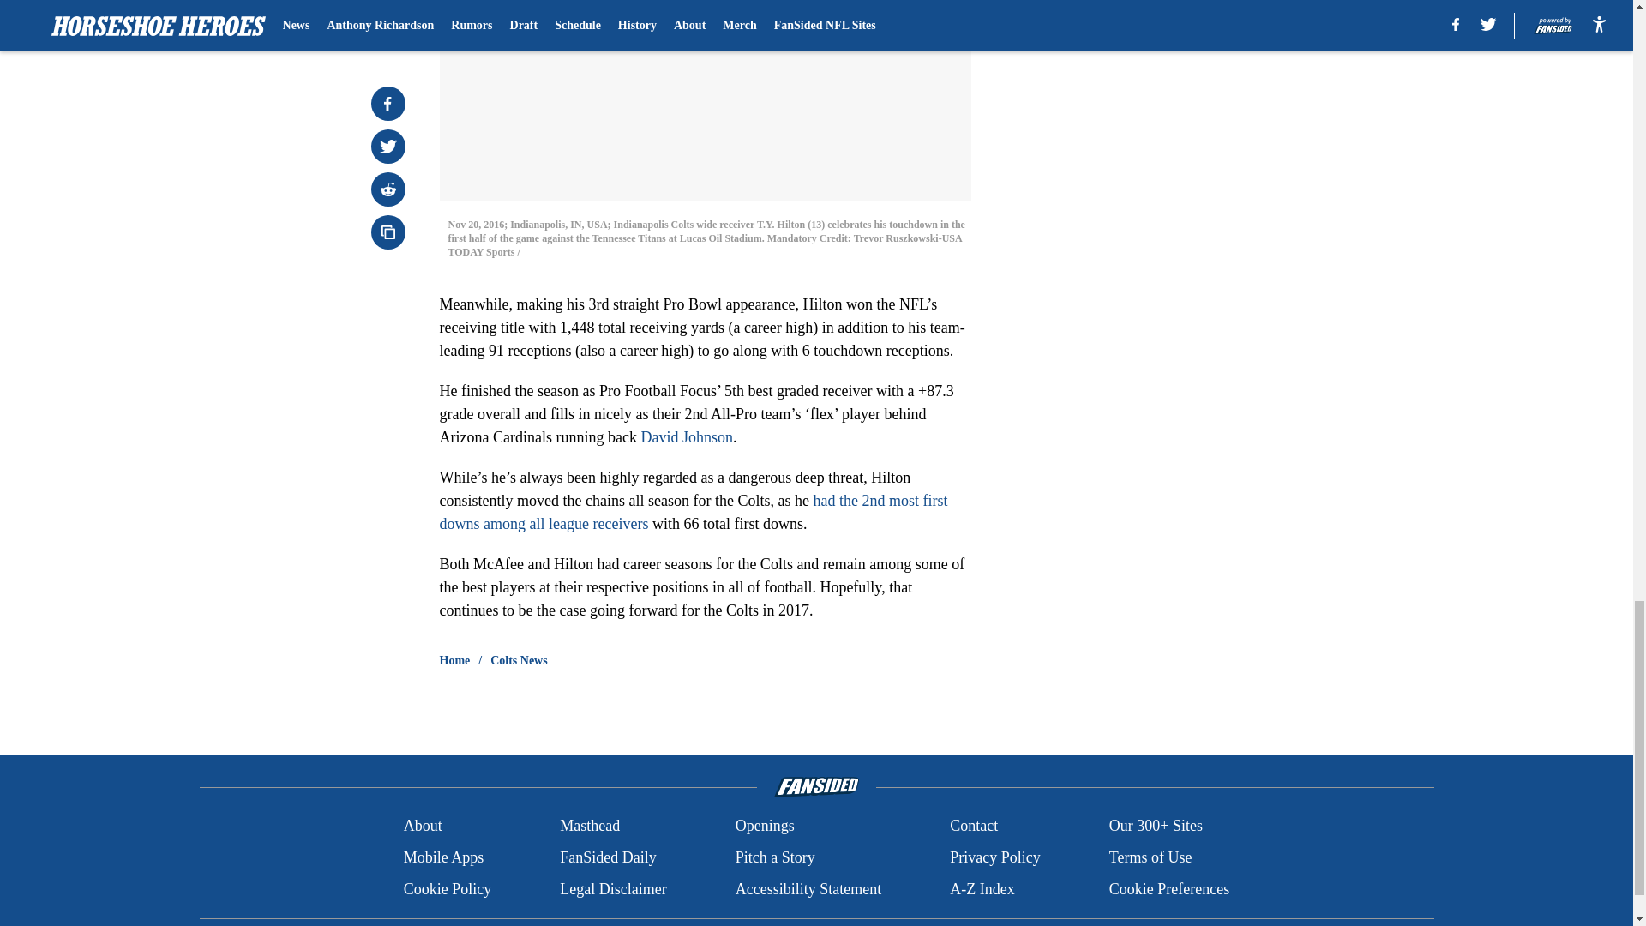  What do you see at coordinates (590, 827) in the screenshot?
I see `Masthead` at bounding box center [590, 827].